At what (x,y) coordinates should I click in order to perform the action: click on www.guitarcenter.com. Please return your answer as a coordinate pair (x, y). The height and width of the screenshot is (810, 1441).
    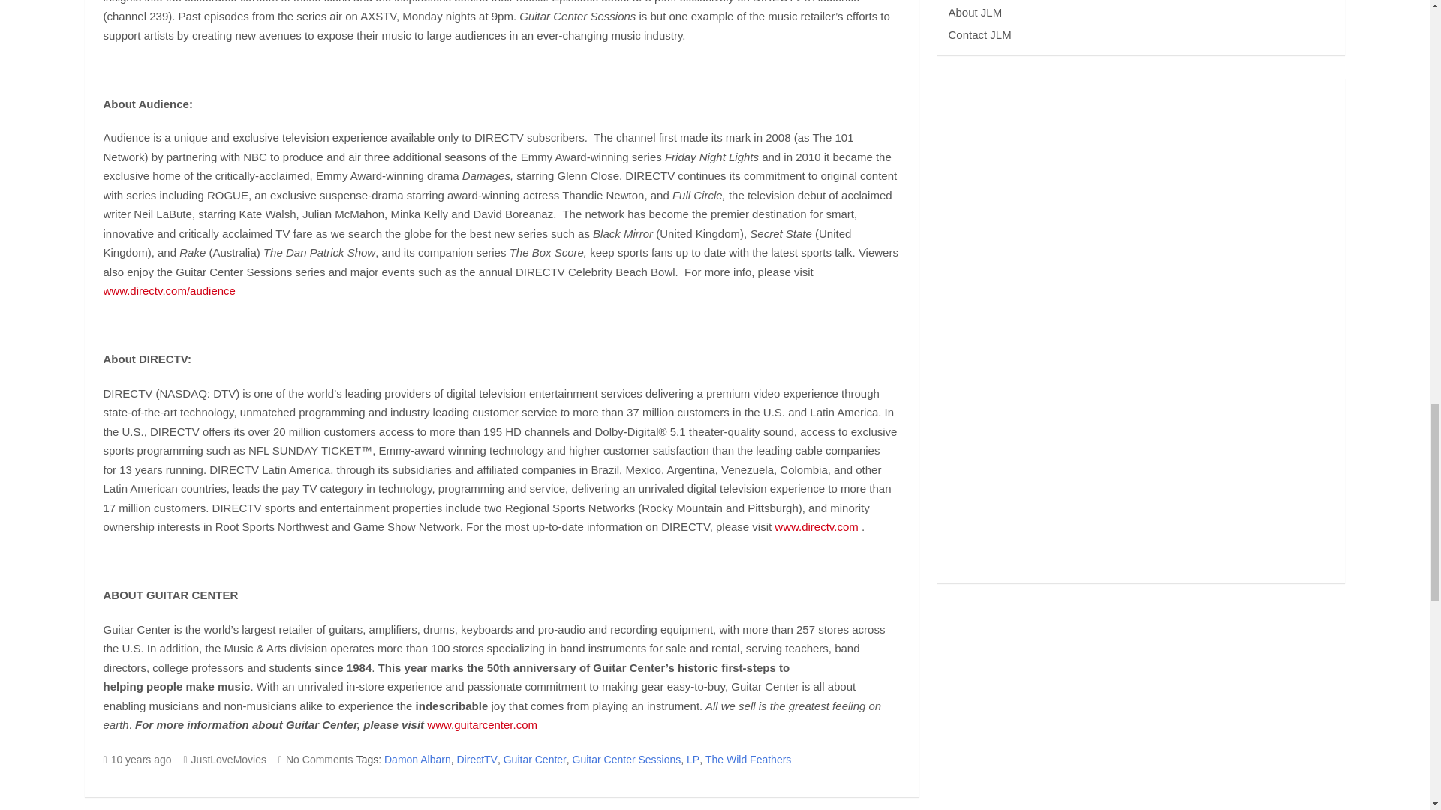
    Looking at the image, I should click on (482, 724).